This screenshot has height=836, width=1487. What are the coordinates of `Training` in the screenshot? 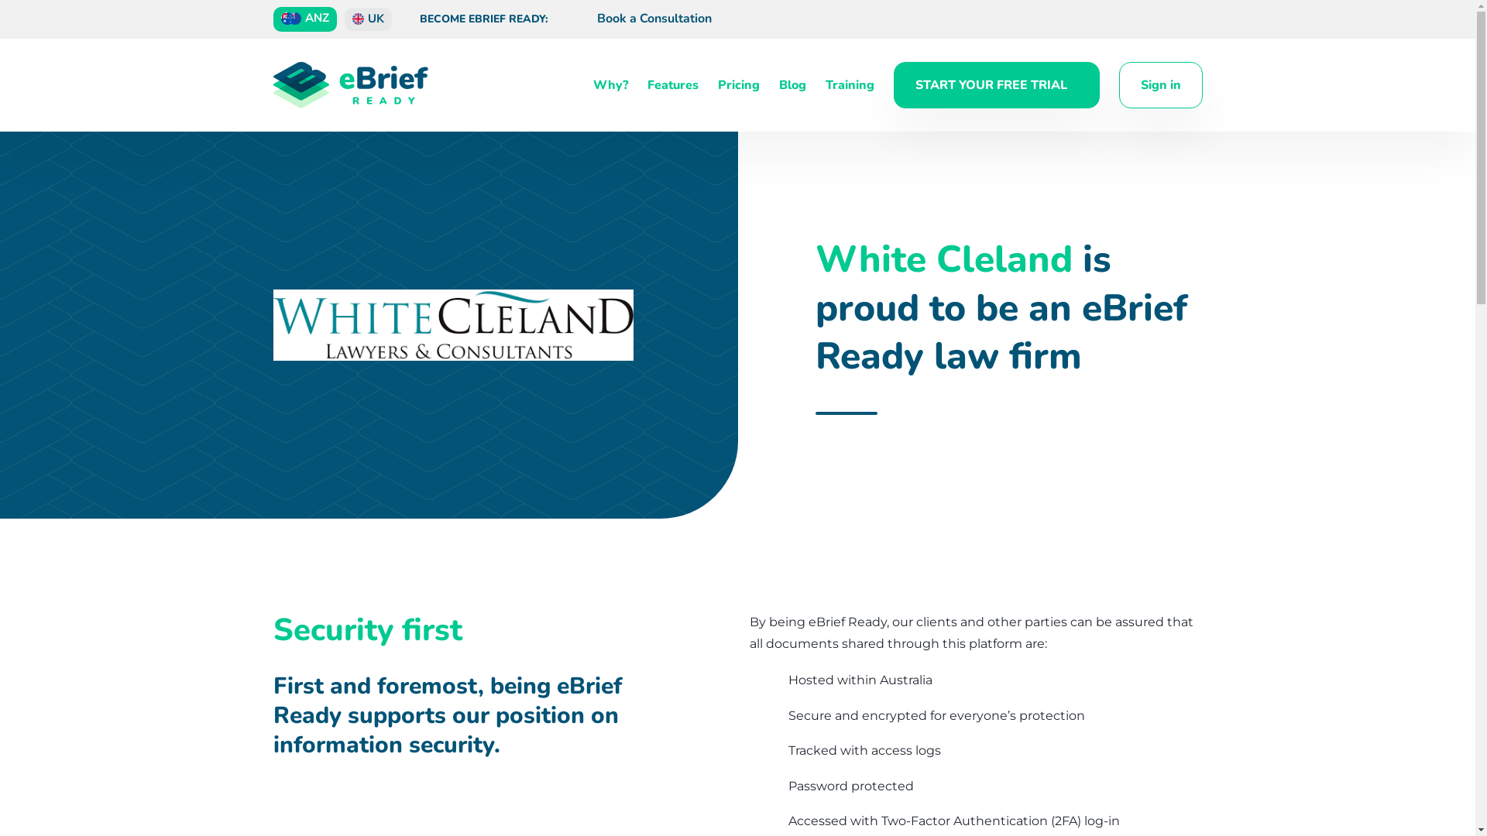 It's located at (850, 85).